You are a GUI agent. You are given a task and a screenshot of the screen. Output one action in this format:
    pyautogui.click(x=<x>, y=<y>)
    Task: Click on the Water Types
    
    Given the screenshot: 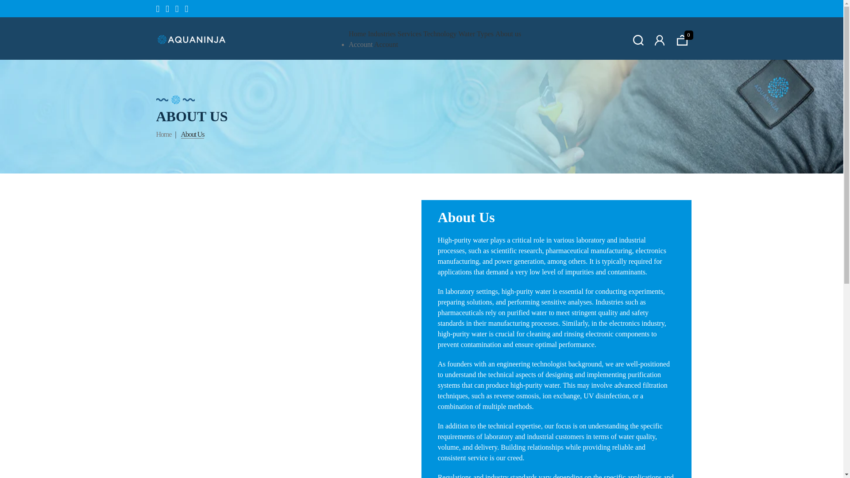 What is the action you would take?
    pyautogui.click(x=476, y=34)
    